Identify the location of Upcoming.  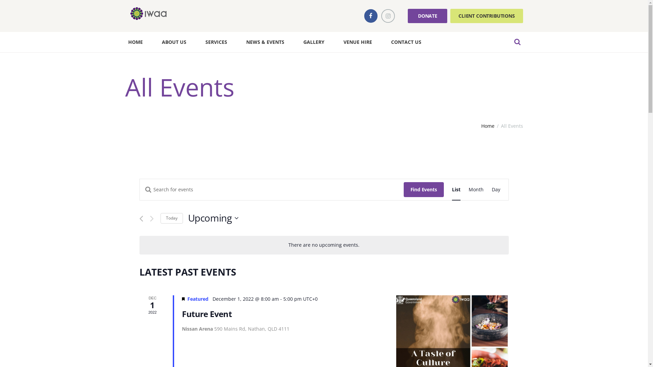
(213, 218).